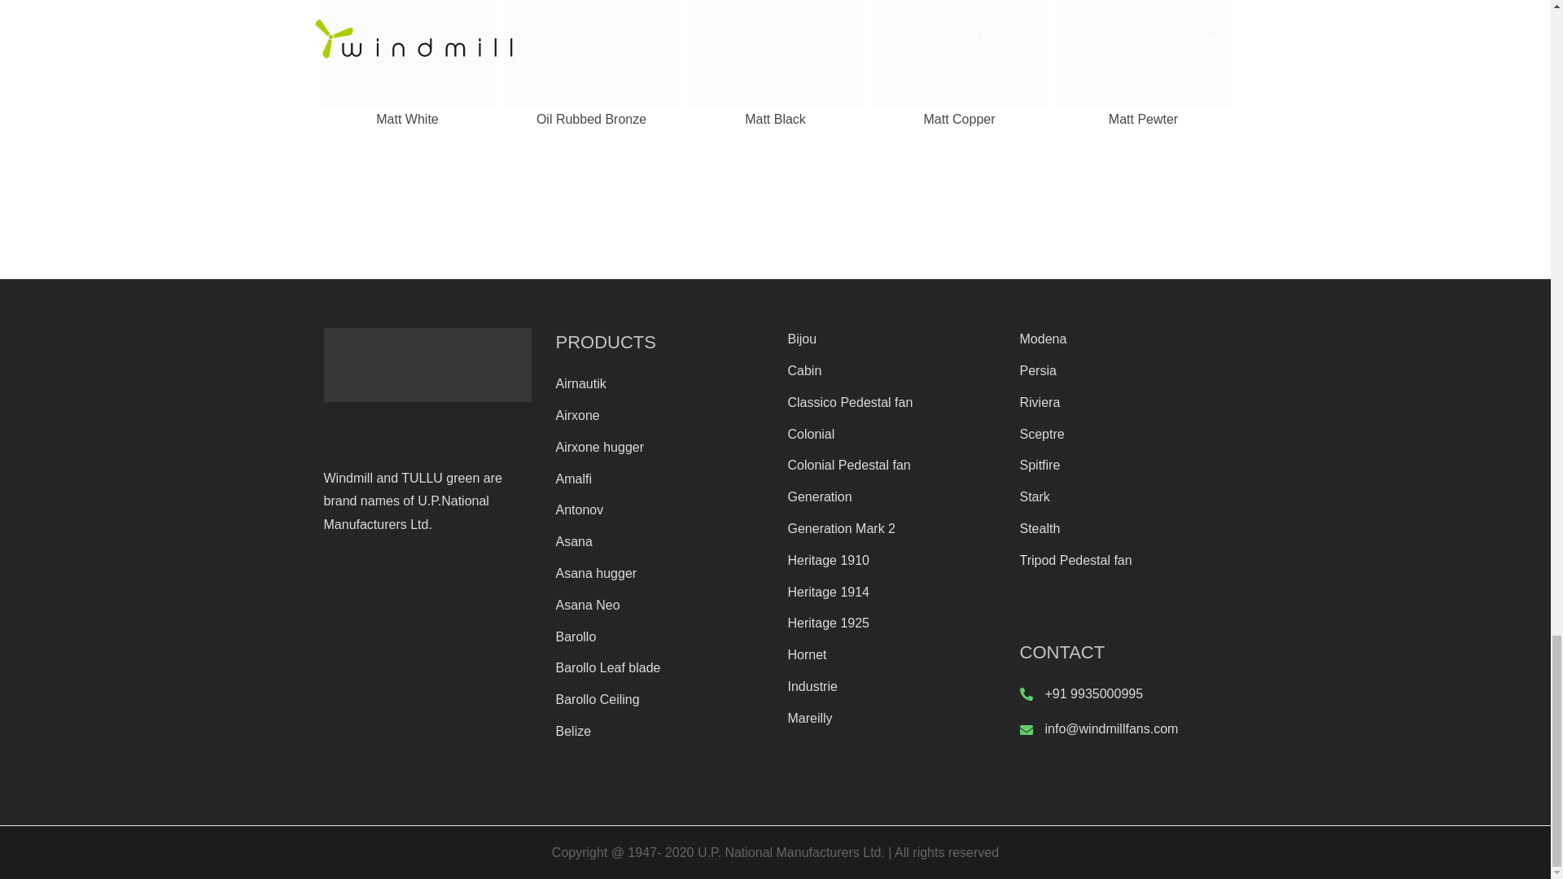  What do you see at coordinates (804, 371) in the screenshot?
I see `Cabin` at bounding box center [804, 371].